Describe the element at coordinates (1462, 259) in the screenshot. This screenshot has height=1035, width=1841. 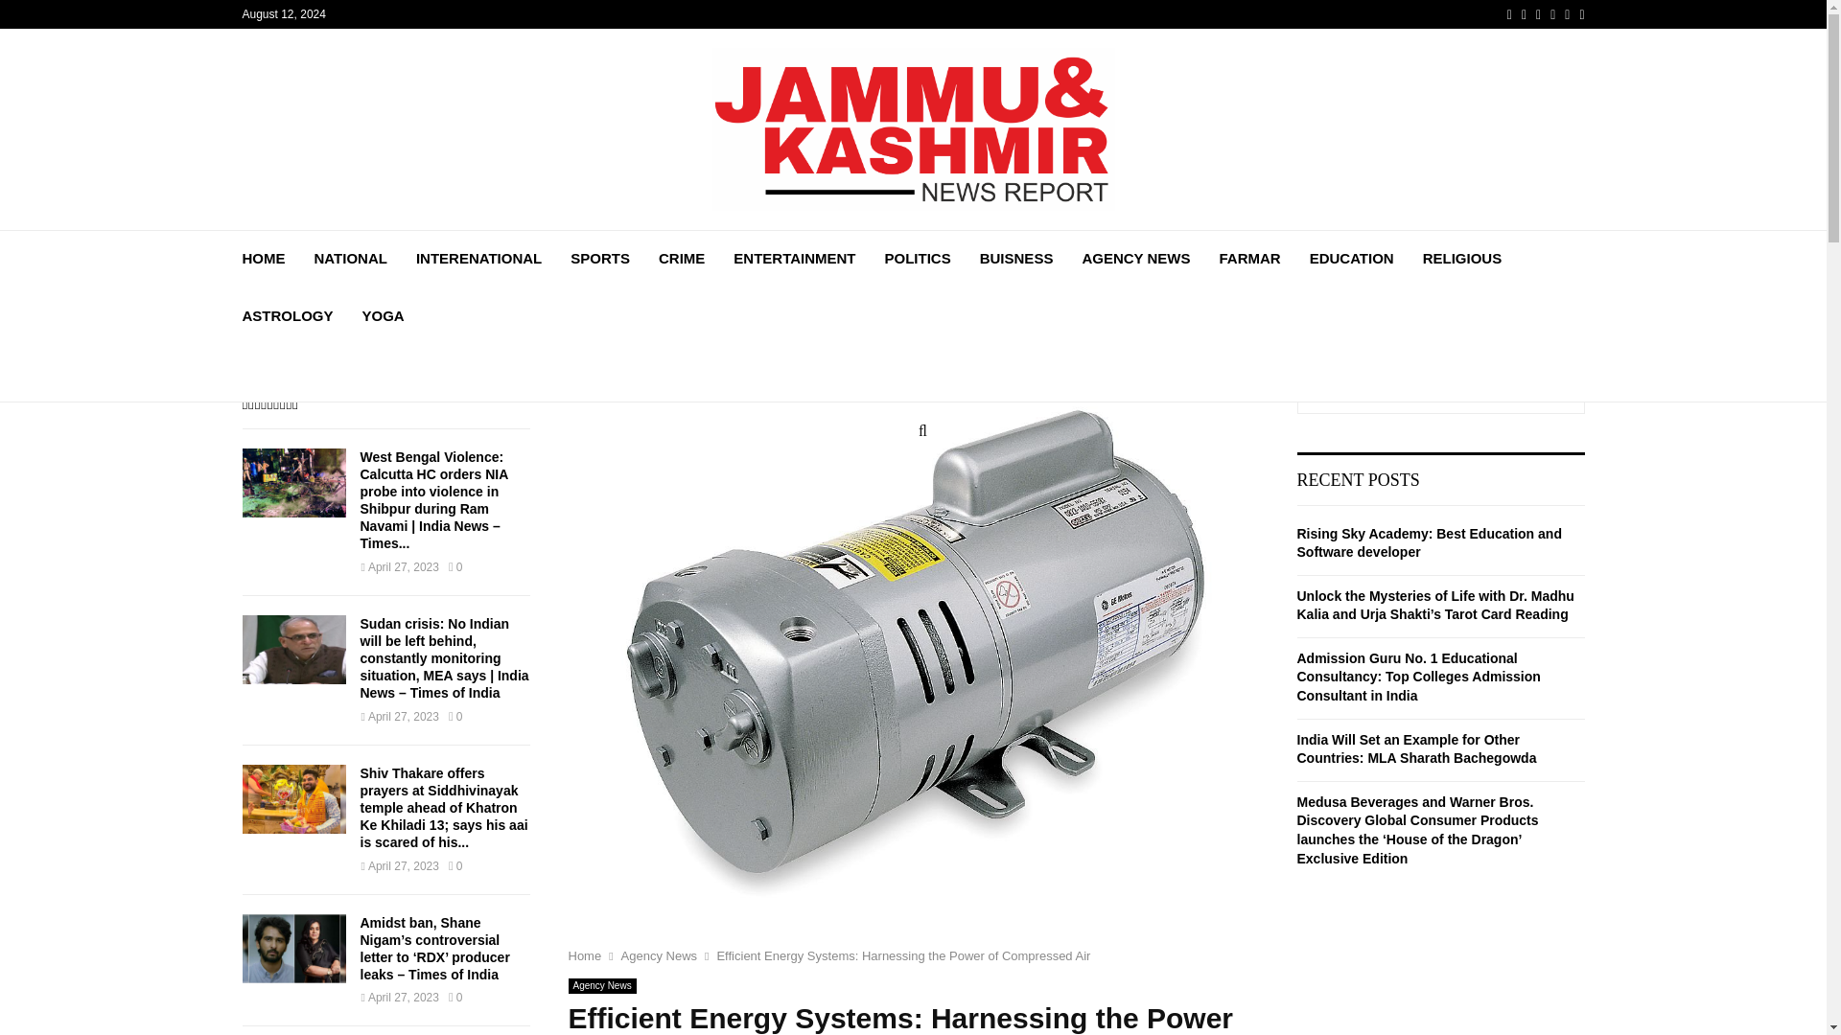
I see `RELIGIOUS` at that location.